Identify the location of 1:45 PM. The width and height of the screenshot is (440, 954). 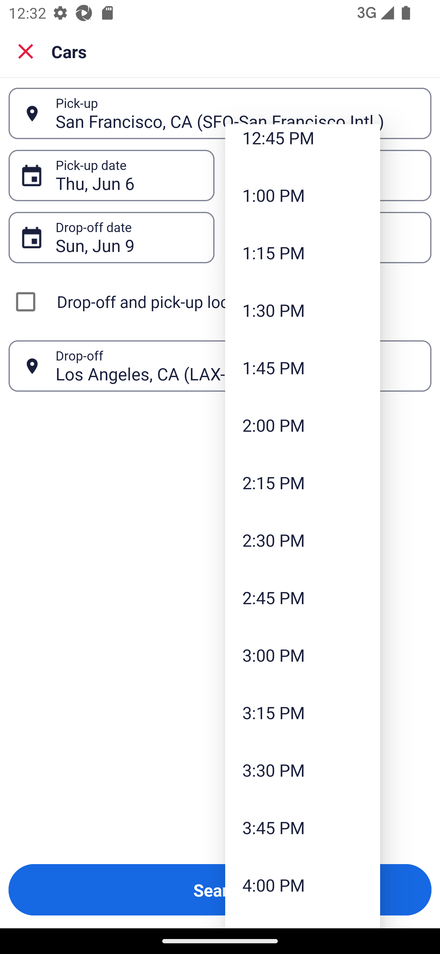
(302, 367).